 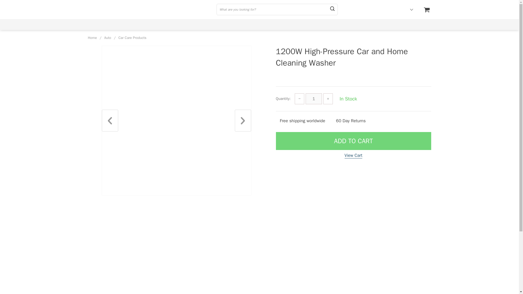 What do you see at coordinates (107, 38) in the screenshot?
I see `Auto` at bounding box center [107, 38].